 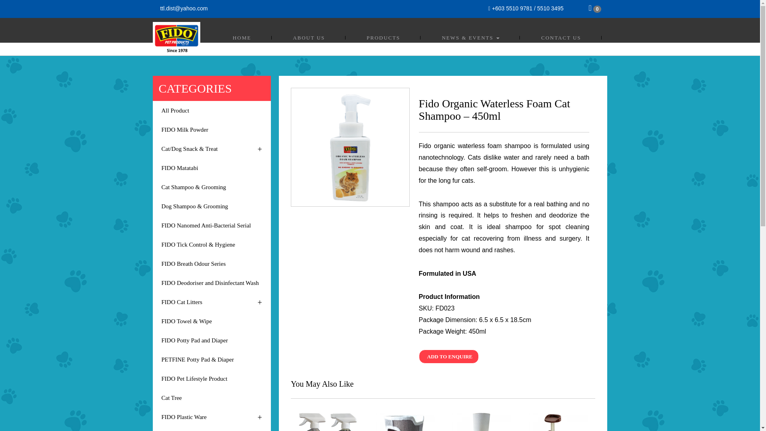 What do you see at coordinates (211, 110) in the screenshot?
I see `All Product` at bounding box center [211, 110].